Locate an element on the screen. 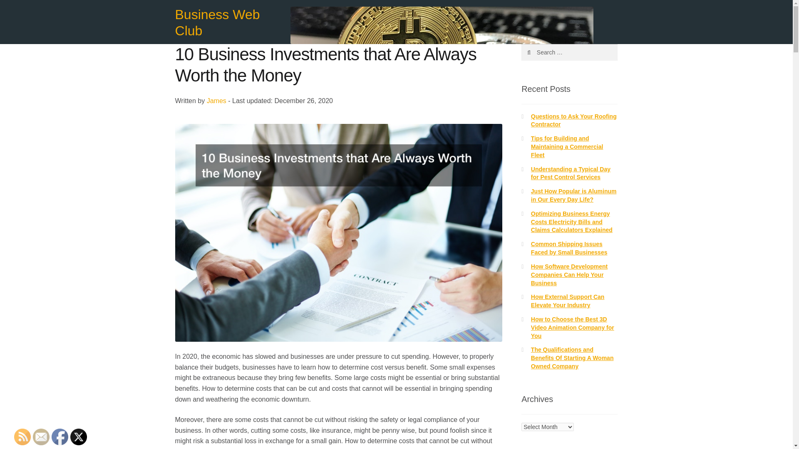 Image resolution: width=799 pixels, height=449 pixels. Common Shipping Issues Faced by Small Businesses is located at coordinates (569, 248).